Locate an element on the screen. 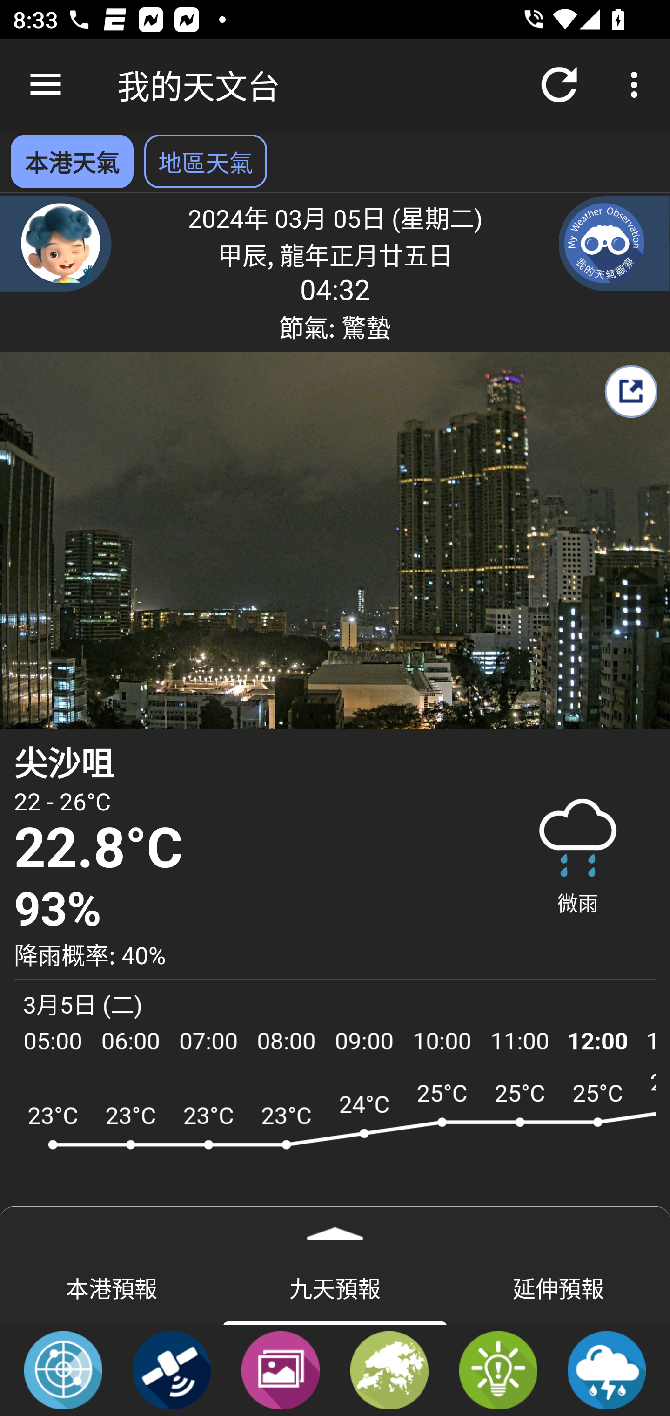 The width and height of the screenshot is (670, 1416). 九天自動天氣預報 圖片
輕按進入內頁，即可了解詳細資料。 ARWF is located at coordinates (335, 1151).